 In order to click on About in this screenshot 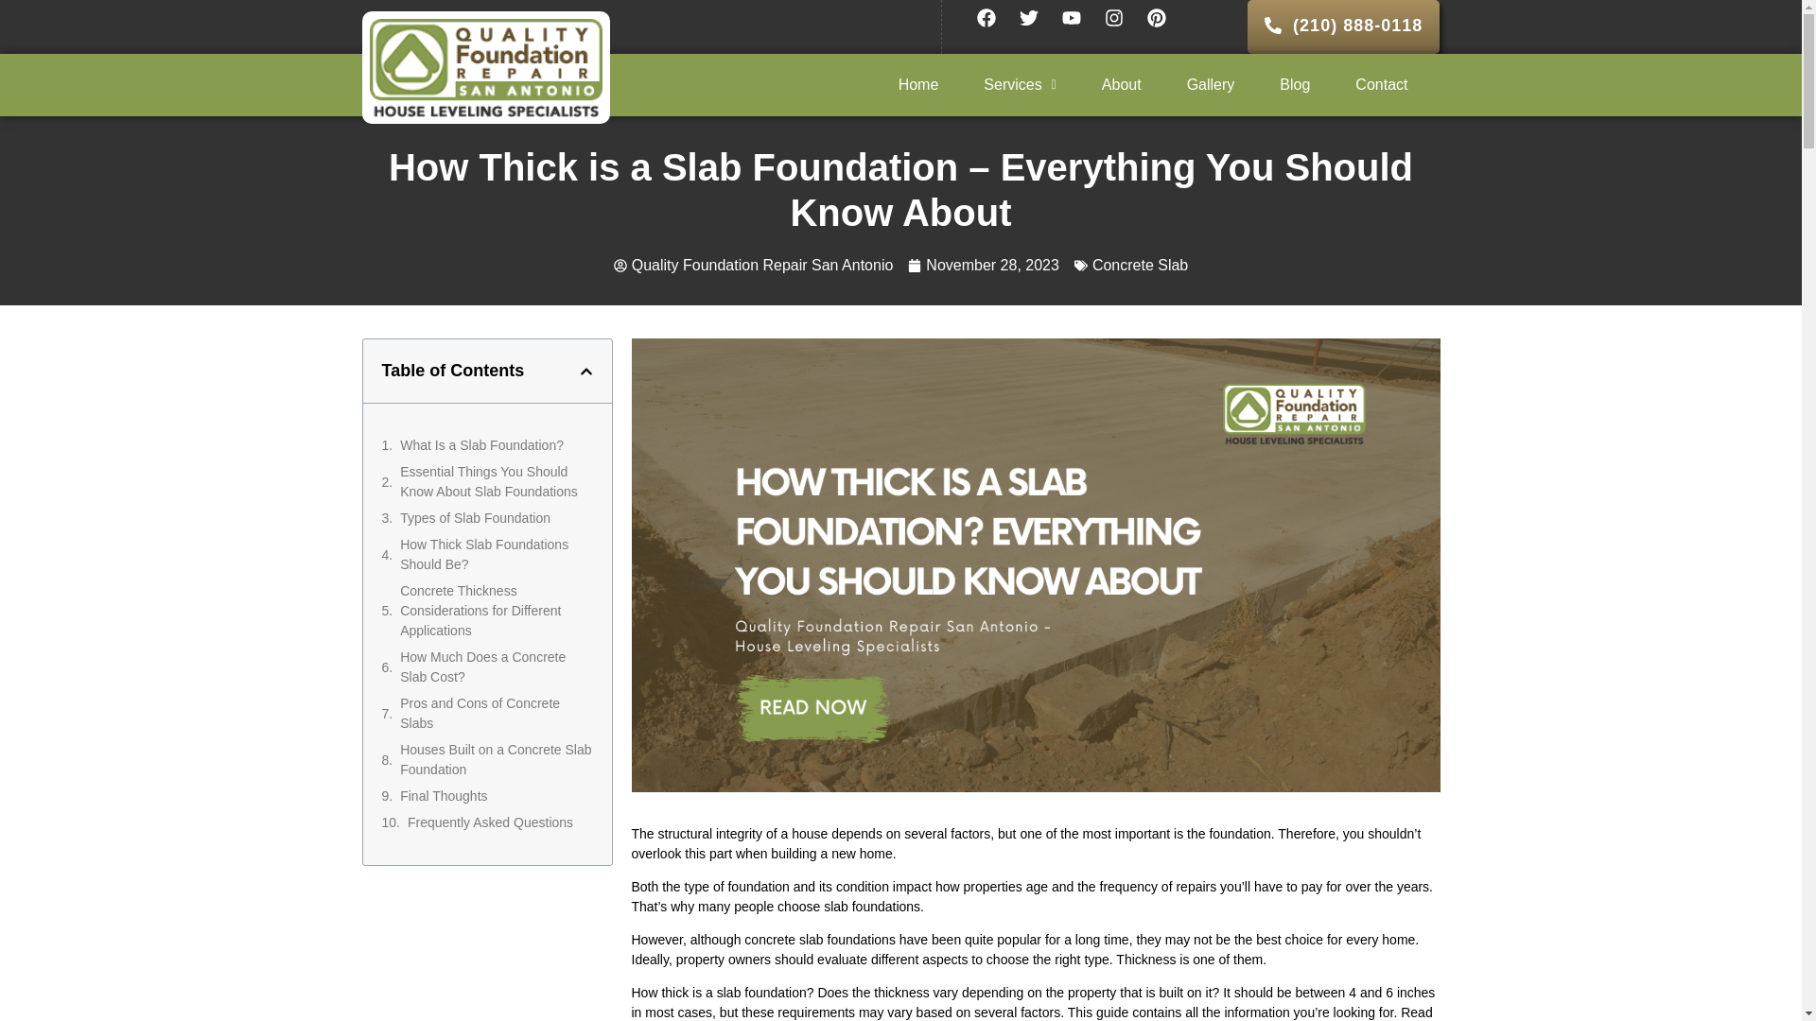, I will do `click(1121, 85)`.